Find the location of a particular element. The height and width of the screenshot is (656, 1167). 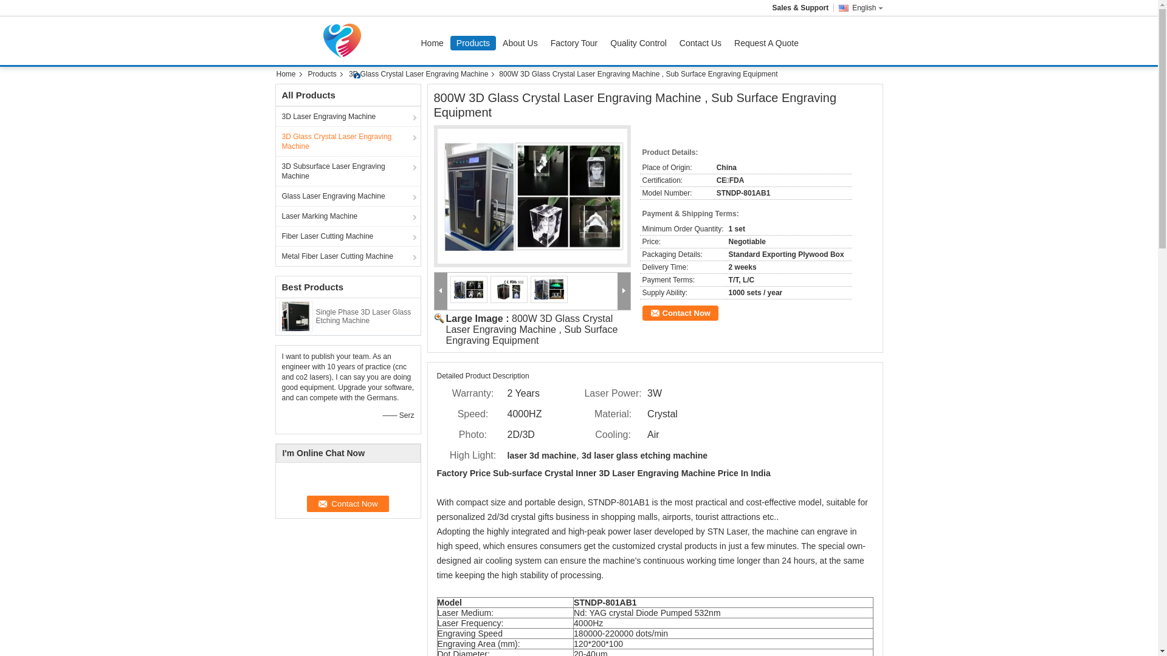

English is located at coordinates (858, 8).